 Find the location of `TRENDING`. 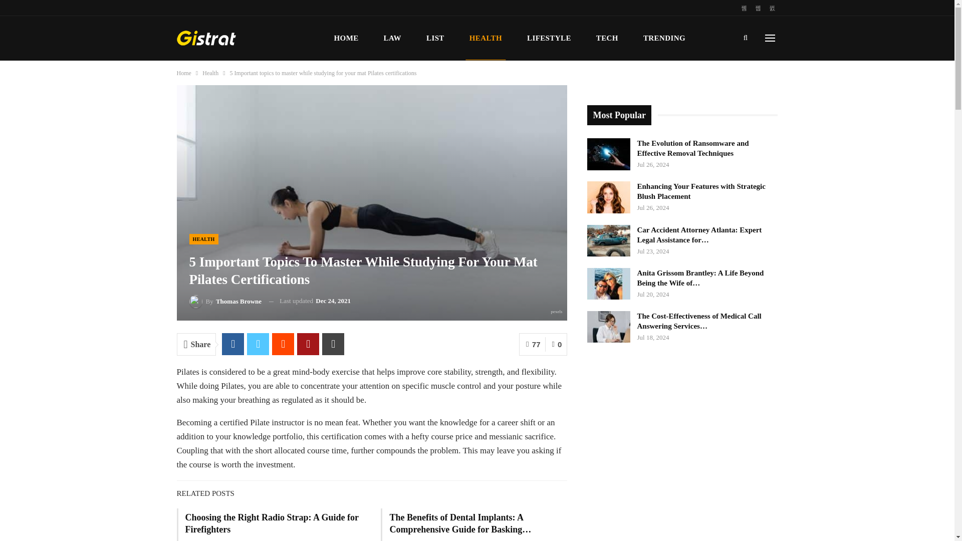

TRENDING is located at coordinates (664, 38).